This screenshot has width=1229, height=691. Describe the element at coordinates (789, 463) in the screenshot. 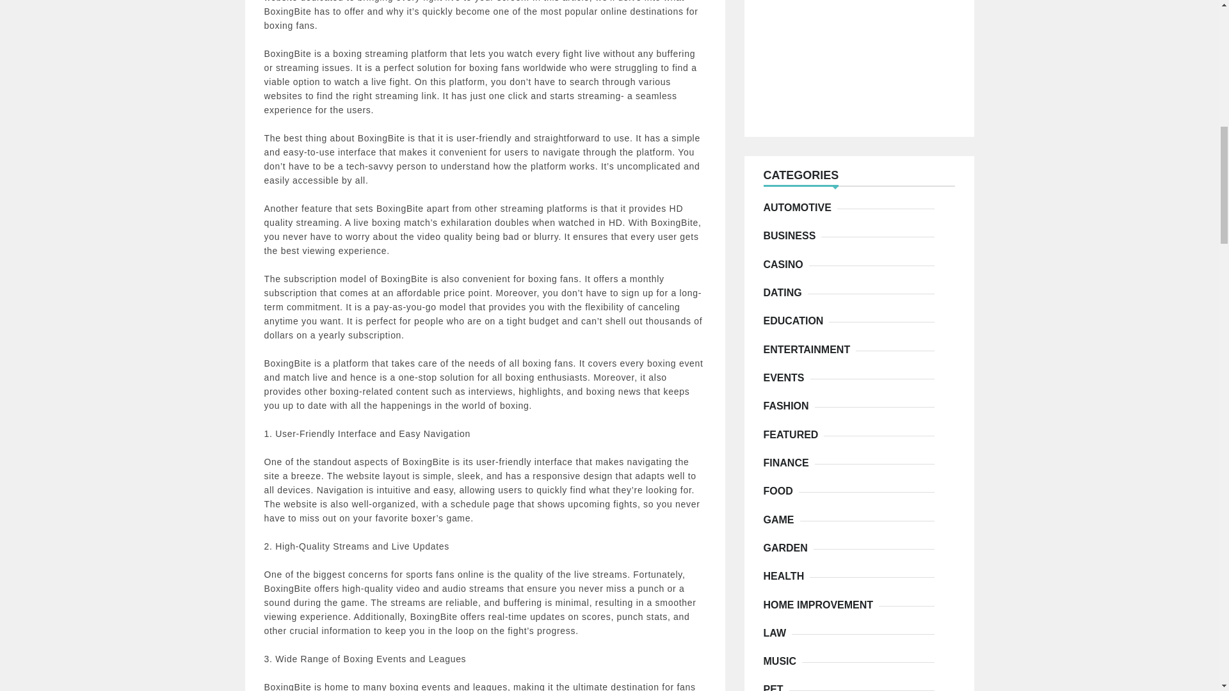

I see `FINANCE` at that location.